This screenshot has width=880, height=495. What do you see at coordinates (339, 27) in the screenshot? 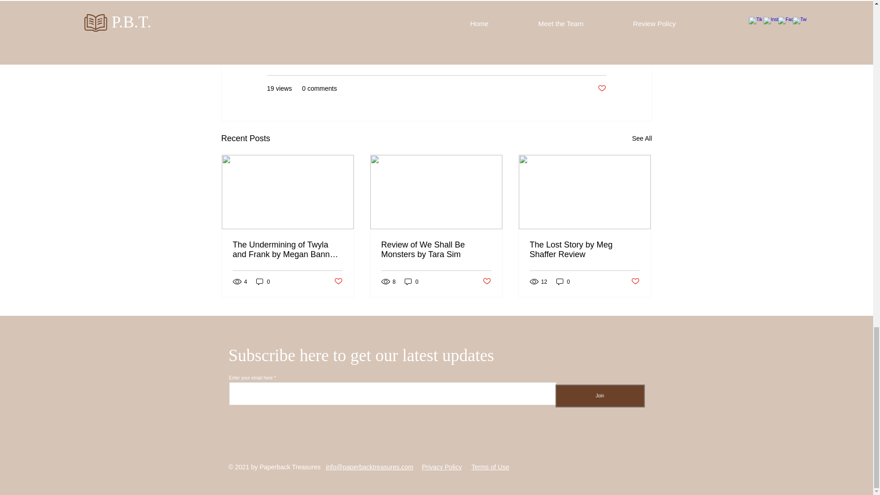
I see `Romance` at bounding box center [339, 27].